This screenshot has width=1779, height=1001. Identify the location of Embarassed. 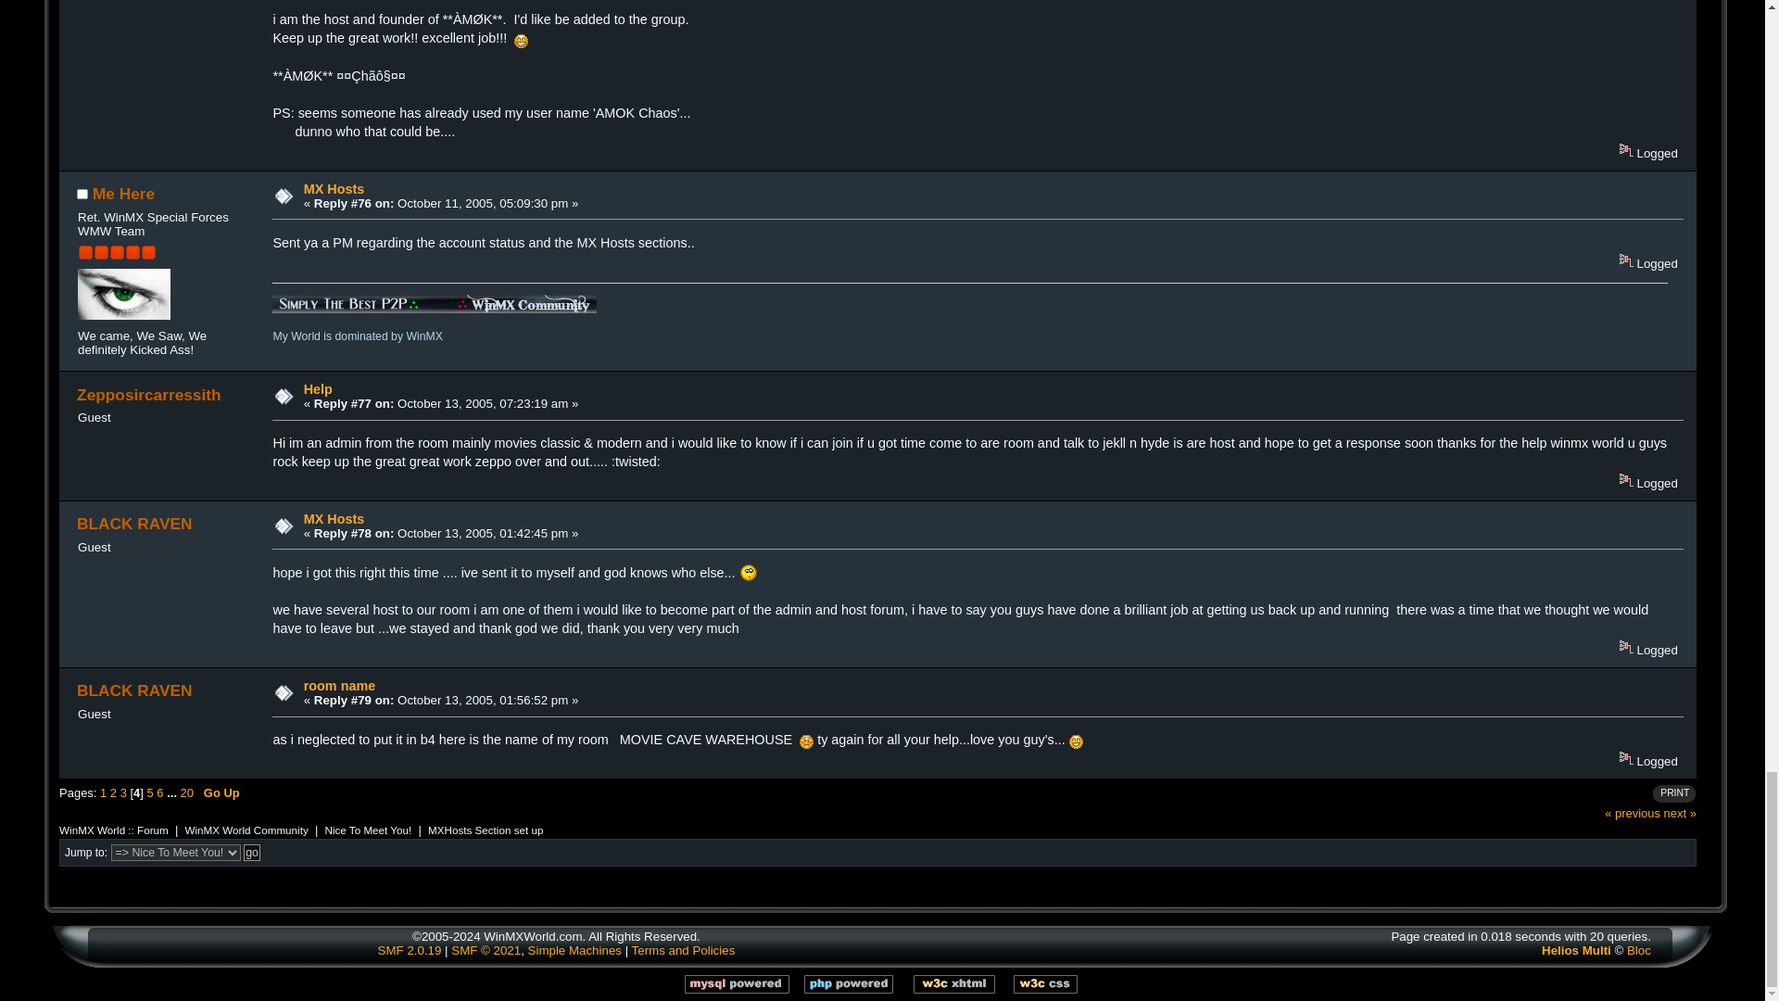
(806, 741).